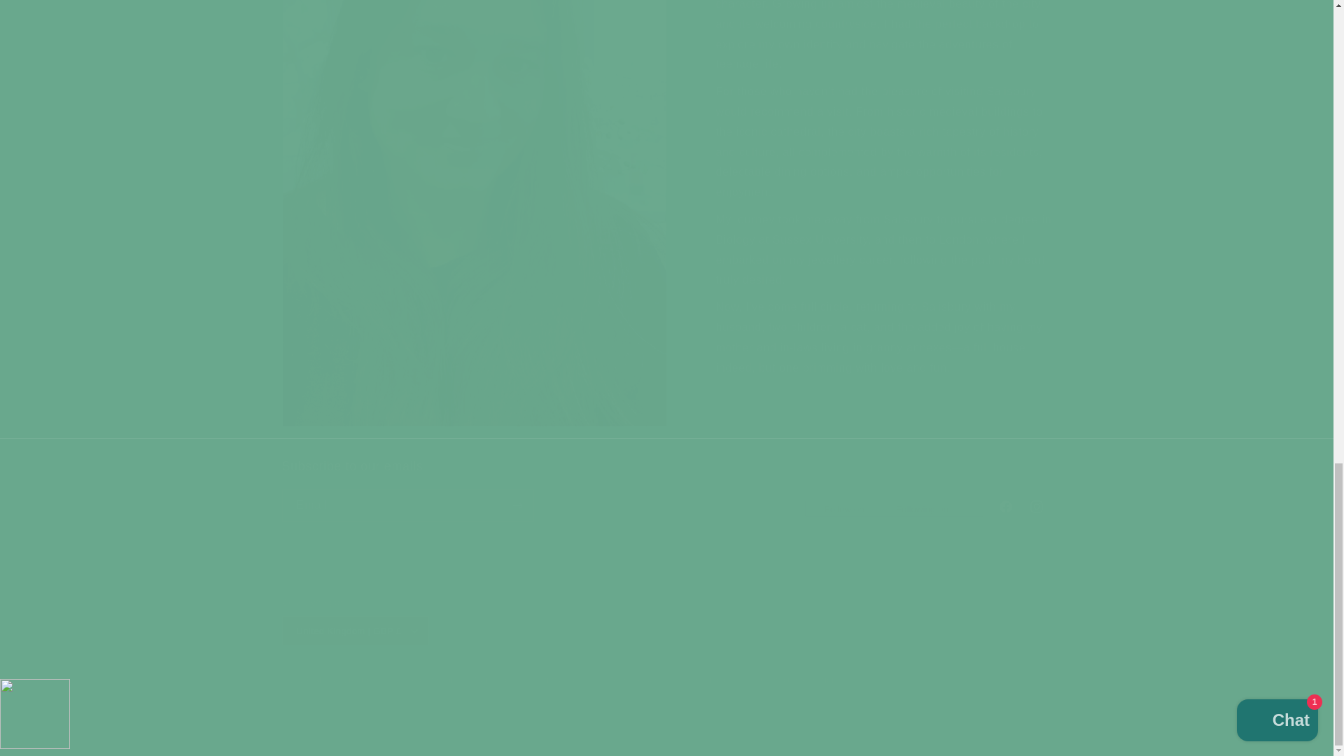 The height and width of the screenshot is (756, 1344). I want to click on Powered by Shopify, so click(421, 680).